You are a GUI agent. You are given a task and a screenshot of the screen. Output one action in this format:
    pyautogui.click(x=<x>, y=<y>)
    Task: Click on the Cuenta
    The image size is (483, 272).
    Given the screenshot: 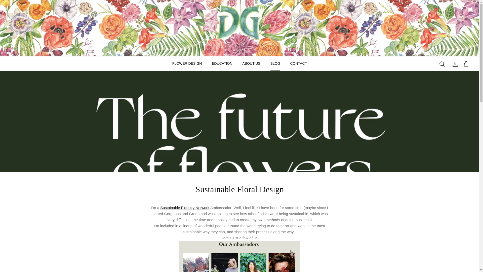 What is the action you would take?
    pyautogui.click(x=454, y=64)
    